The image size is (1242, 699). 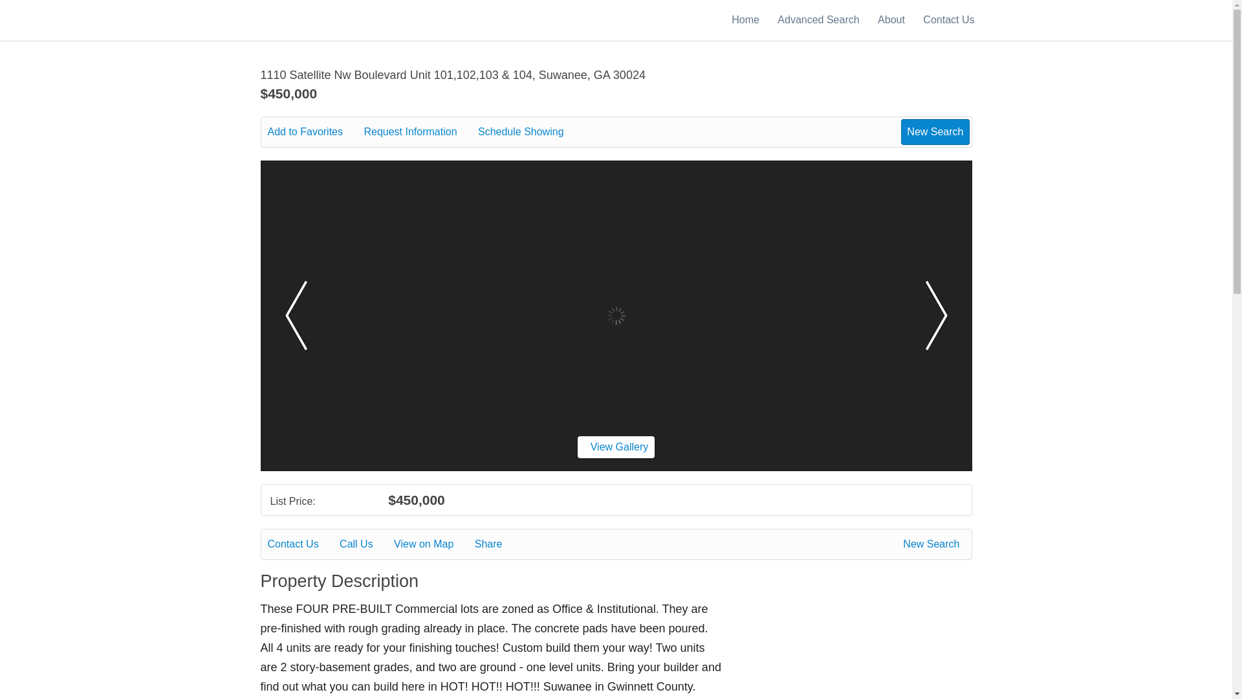 What do you see at coordinates (616, 447) in the screenshot?
I see `View Gallery` at bounding box center [616, 447].